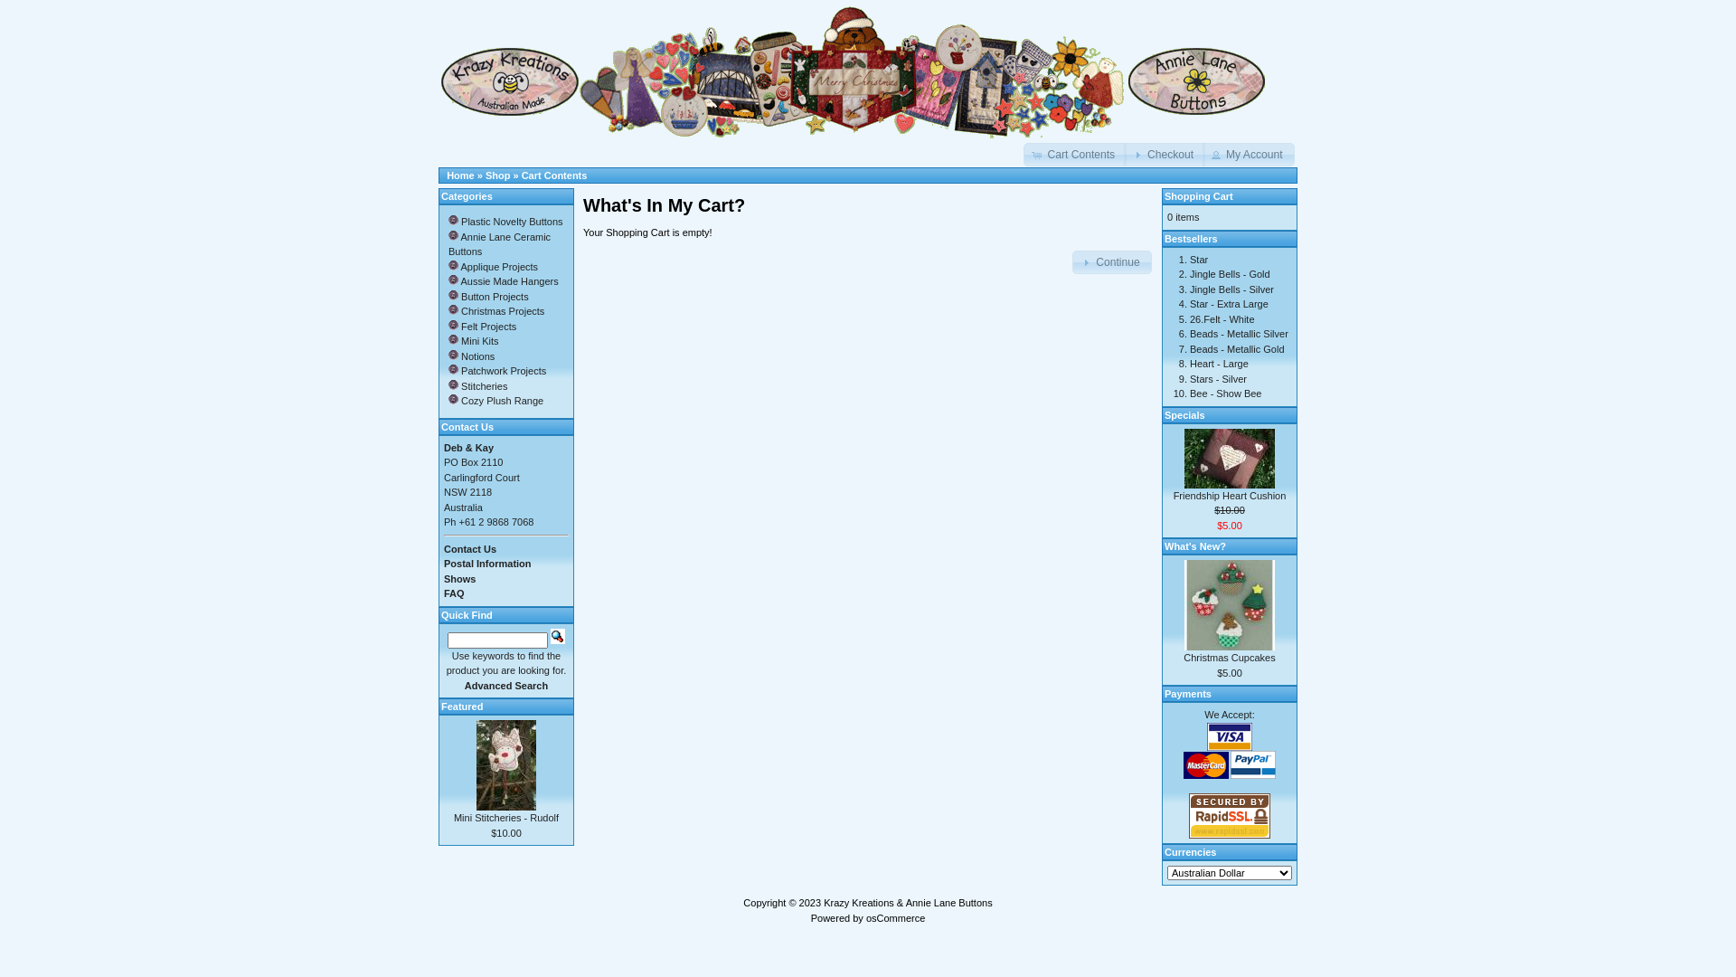 This screenshot has width=1736, height=977. I want to click on  Cozy Plush Range, so click(495, 401).